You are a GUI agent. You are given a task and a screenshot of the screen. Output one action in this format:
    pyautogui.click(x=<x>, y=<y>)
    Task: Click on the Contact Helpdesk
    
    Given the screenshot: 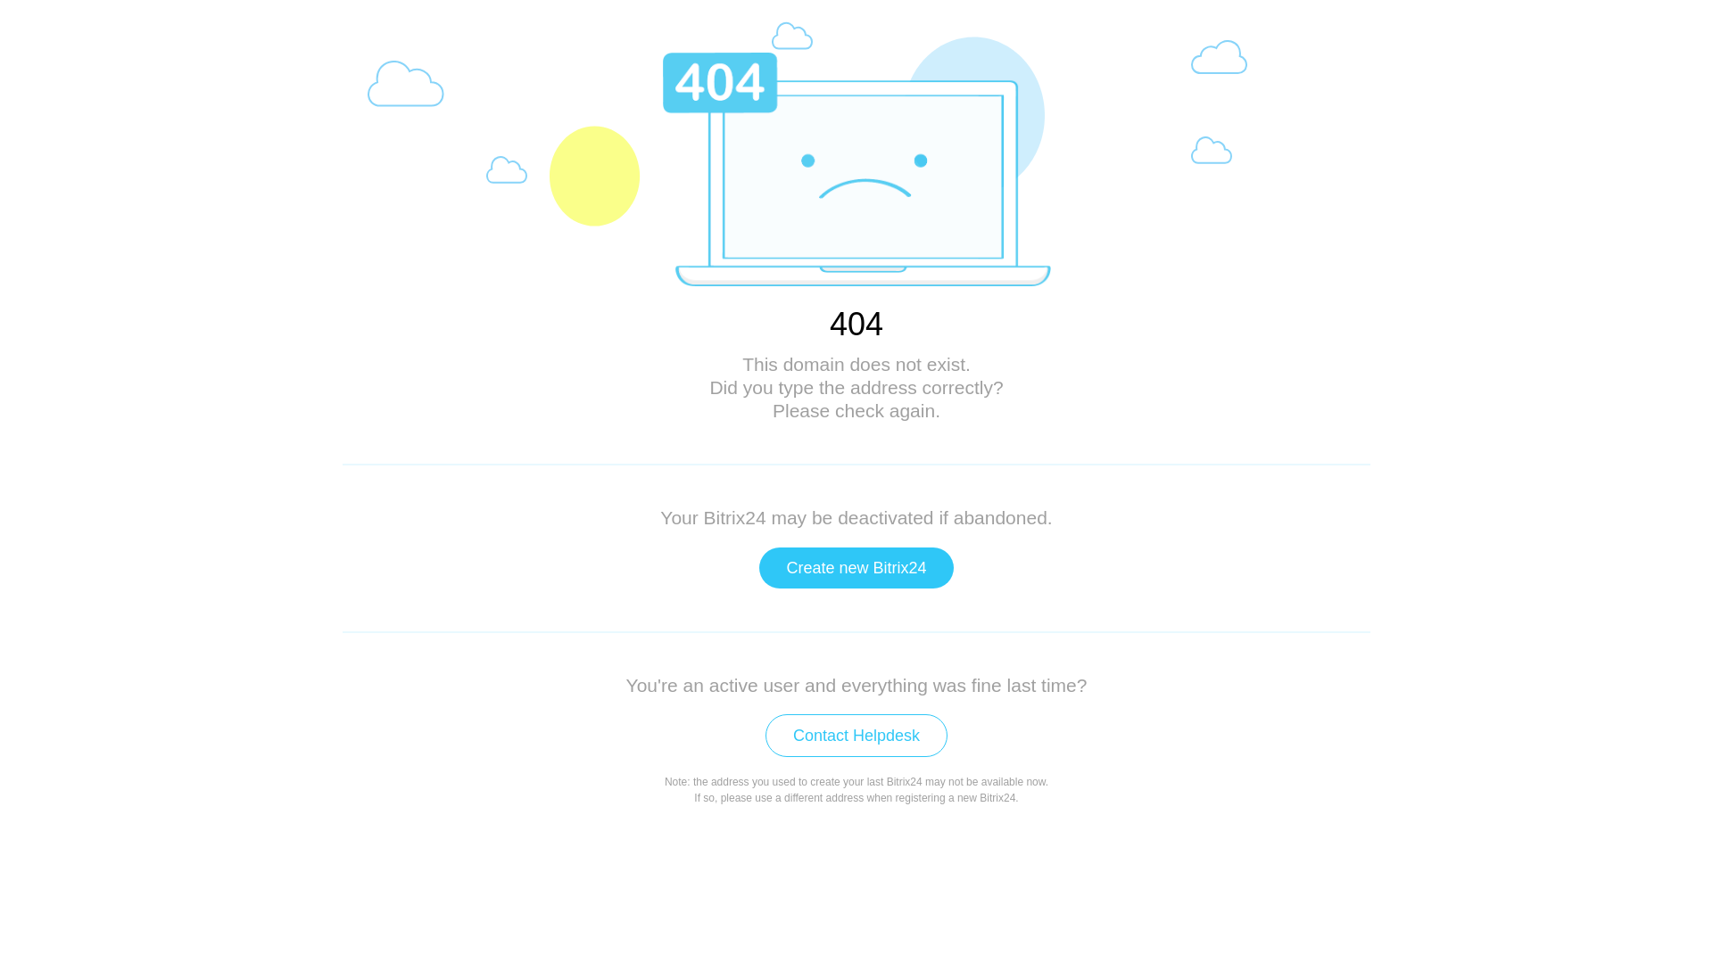 What is the action you would take?
    pyautogui.click(x=856, y=736)
    